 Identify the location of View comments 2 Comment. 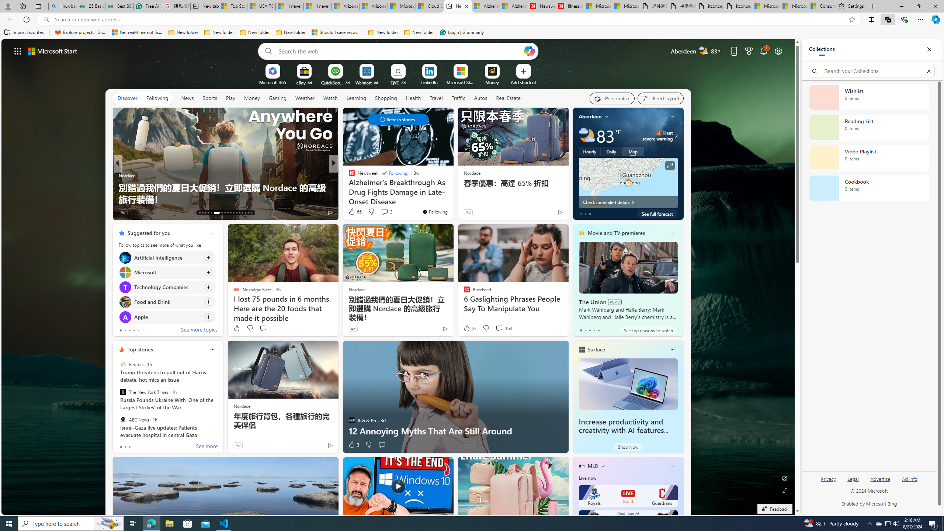
(384, 212).